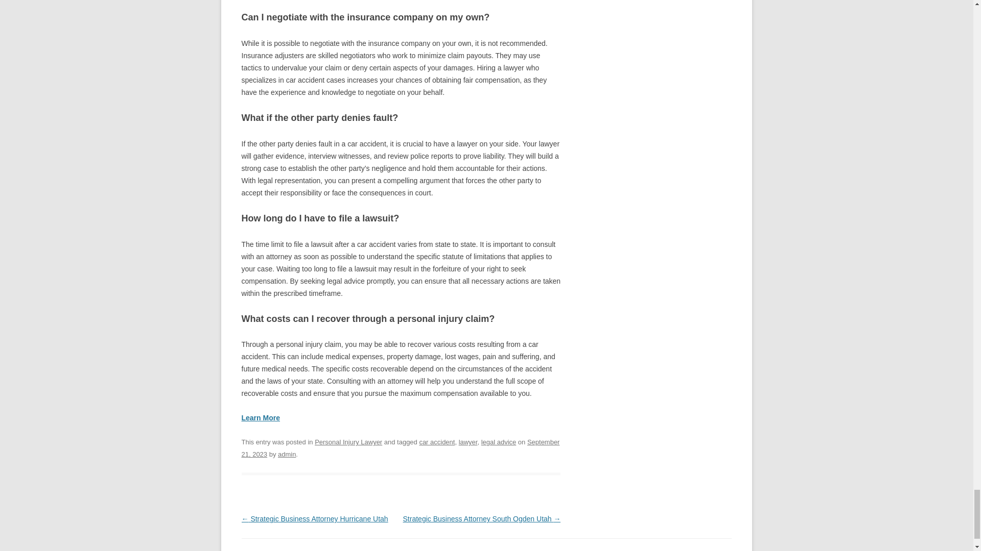 This screenshot has height=551, width=981. Describe the element at coordinates (400, 448) in the screenshot. I see `September 21, 2023` at that location.